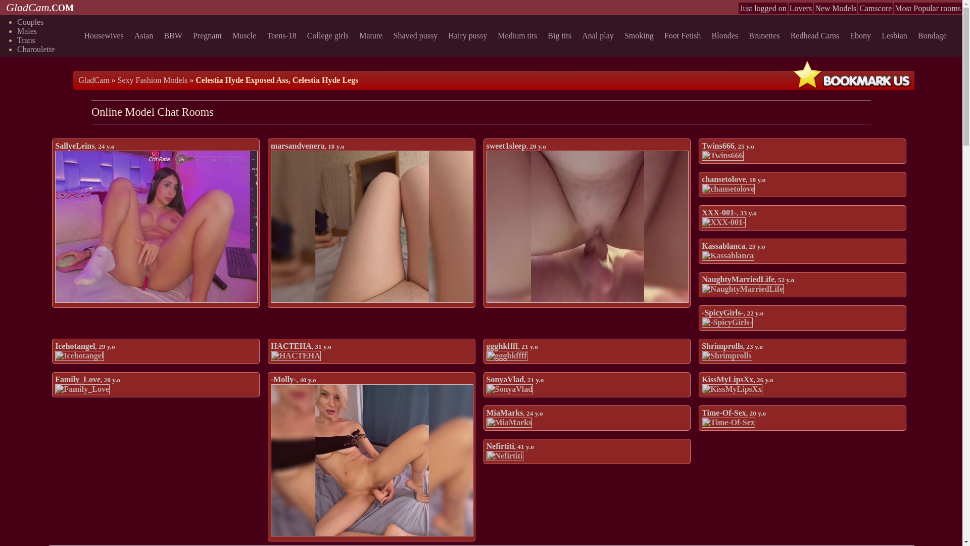 The width and height of the screenshot is (970, 546). Describe the element at coordinates (106, 35) in the screenshot. I see `Housewives` at that location.